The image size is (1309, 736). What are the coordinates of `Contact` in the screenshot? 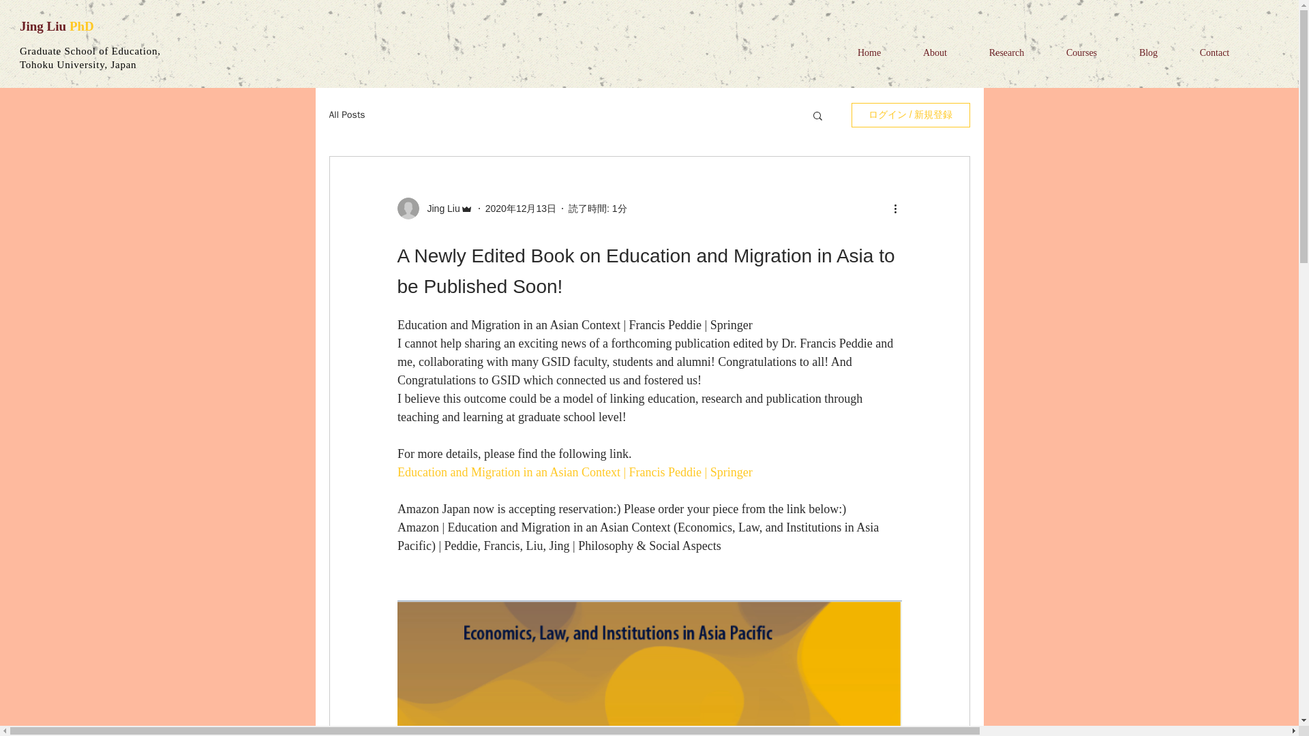 It's located at (1214, 52).